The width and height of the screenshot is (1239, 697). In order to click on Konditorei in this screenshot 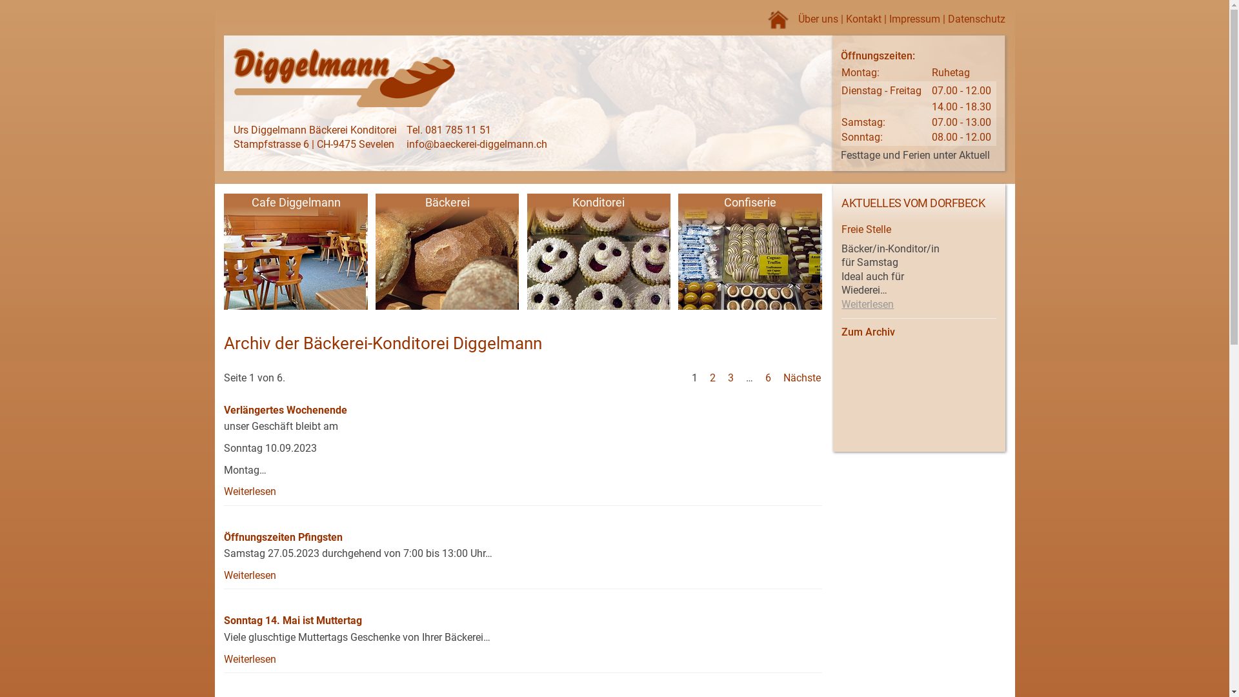, I will do `click(599, 253)`.